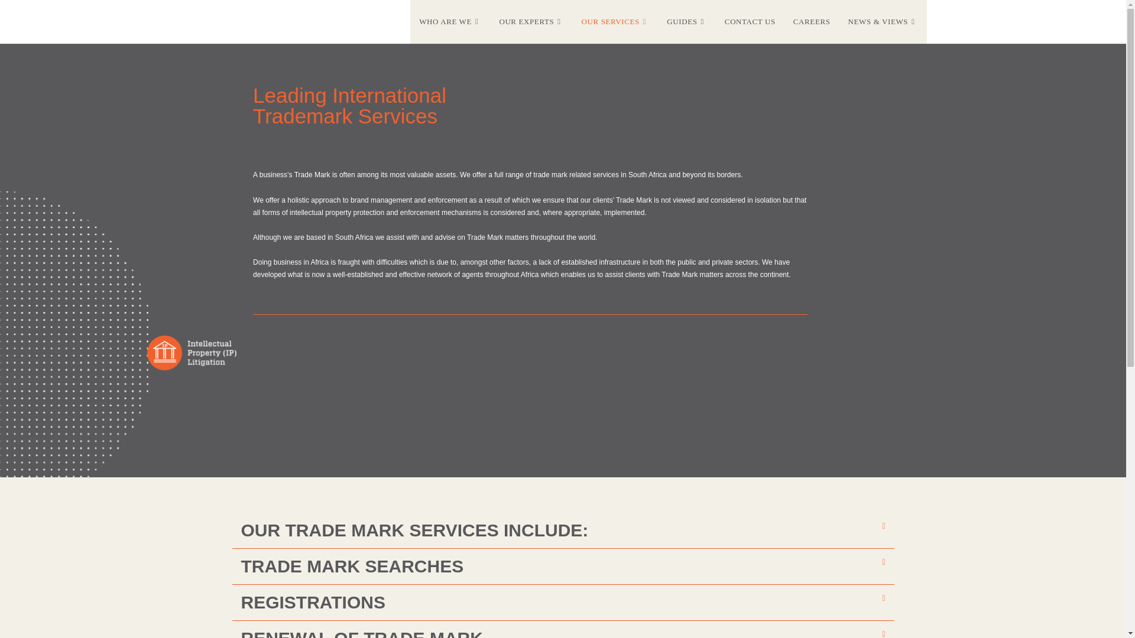  Describe the element at coordinates (450, 22) in the screenshot. I see `WHO ARE WE` at that location.